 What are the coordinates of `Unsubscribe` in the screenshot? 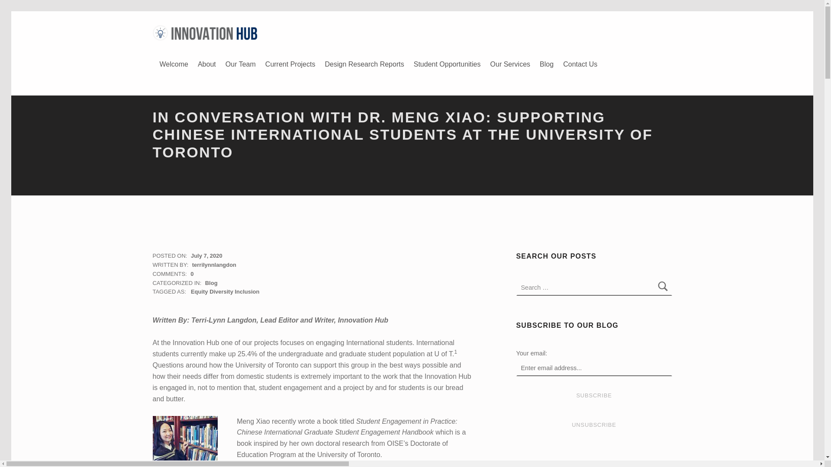 It's located at (594, 425).